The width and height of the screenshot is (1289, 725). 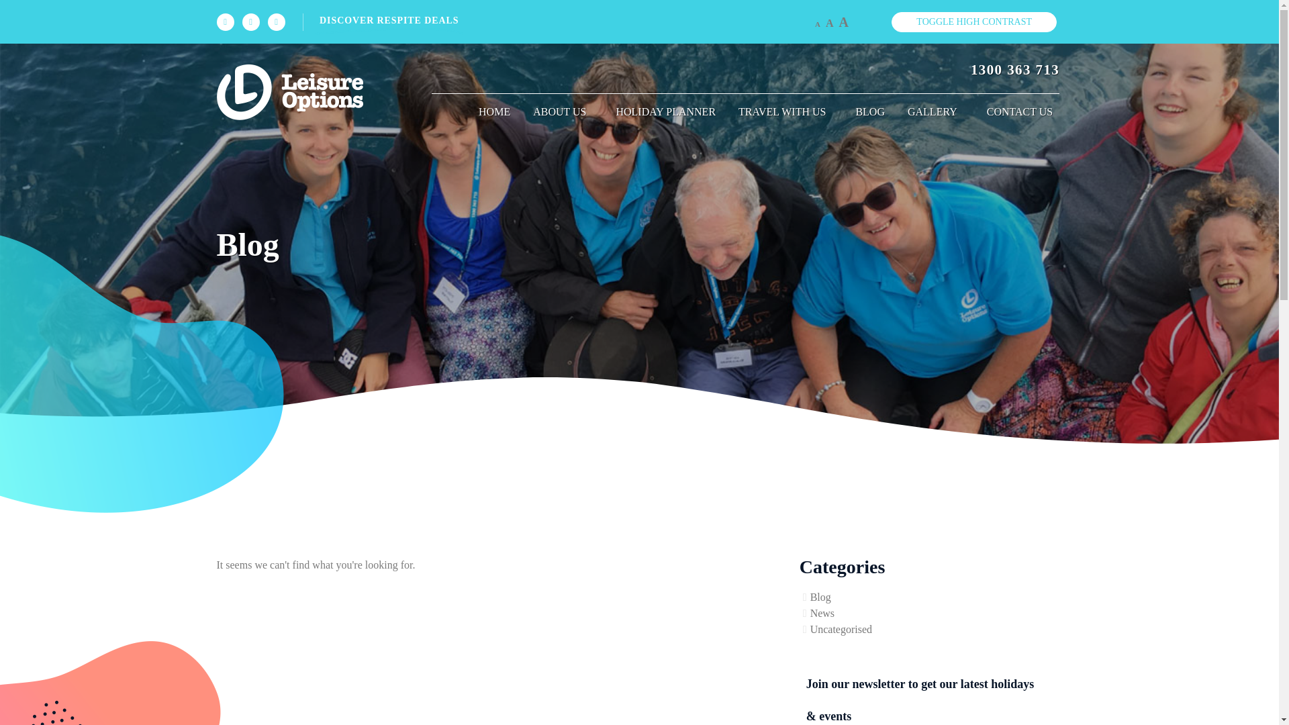 What do you see at coordinates (1018, 111) in the screenshot?
I see `CONTACT US` at bounding box center [1018, 111].